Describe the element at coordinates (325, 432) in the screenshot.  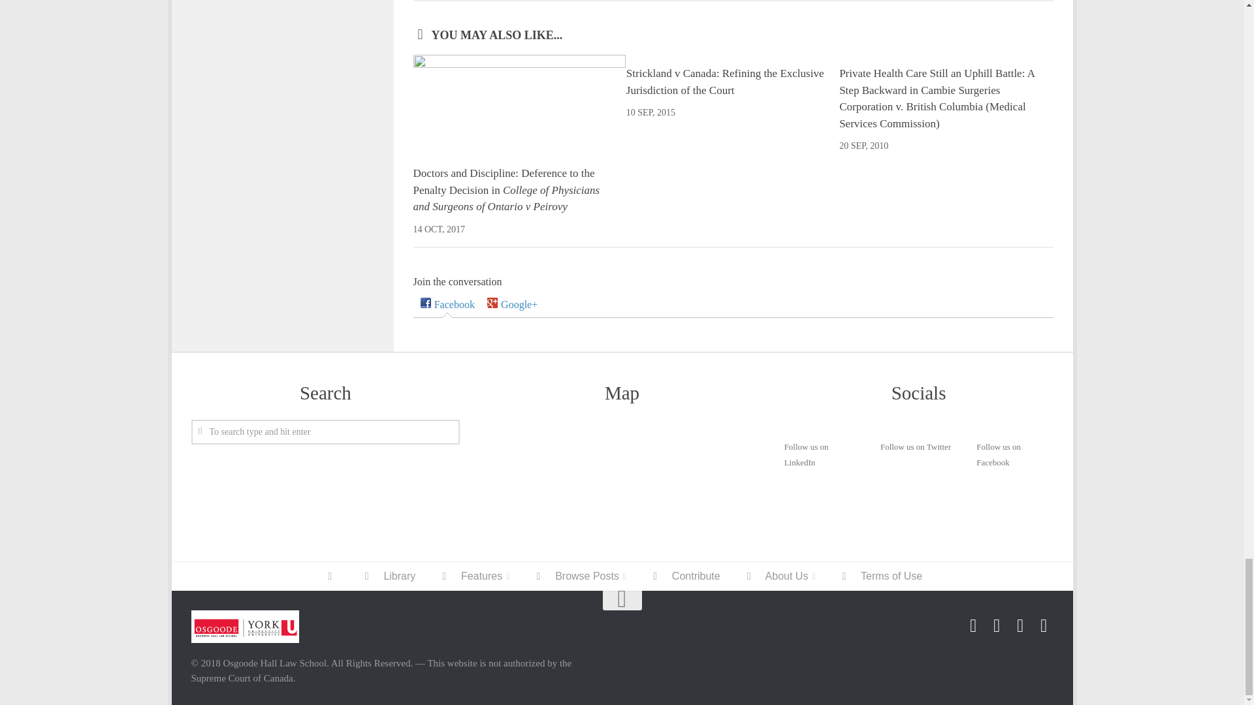
I see `To search type and hit enter` at that location.